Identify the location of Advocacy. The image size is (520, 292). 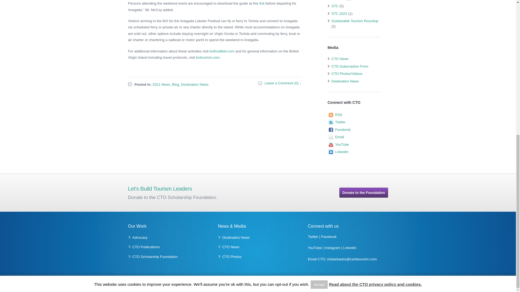
(139, 237).